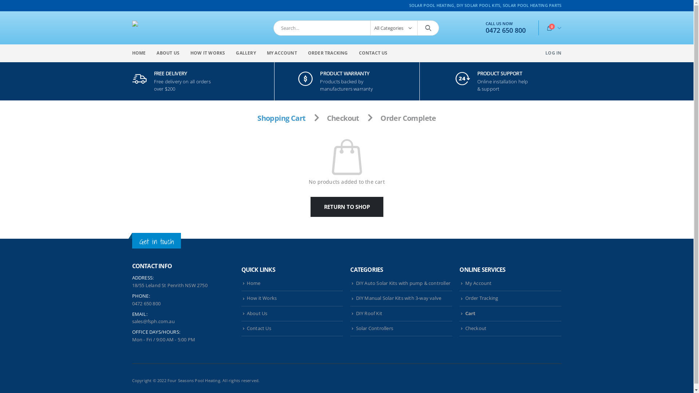 The image size is (699, 393). I want to click on HOME, so click(139, 53).